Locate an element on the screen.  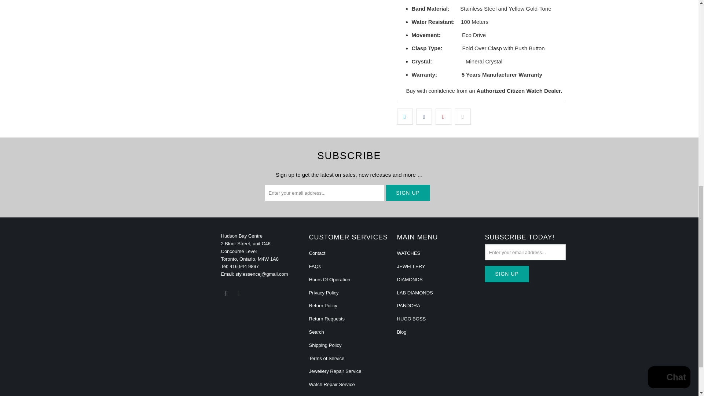
Share this on Facebook is located at coordinates (424, 117).